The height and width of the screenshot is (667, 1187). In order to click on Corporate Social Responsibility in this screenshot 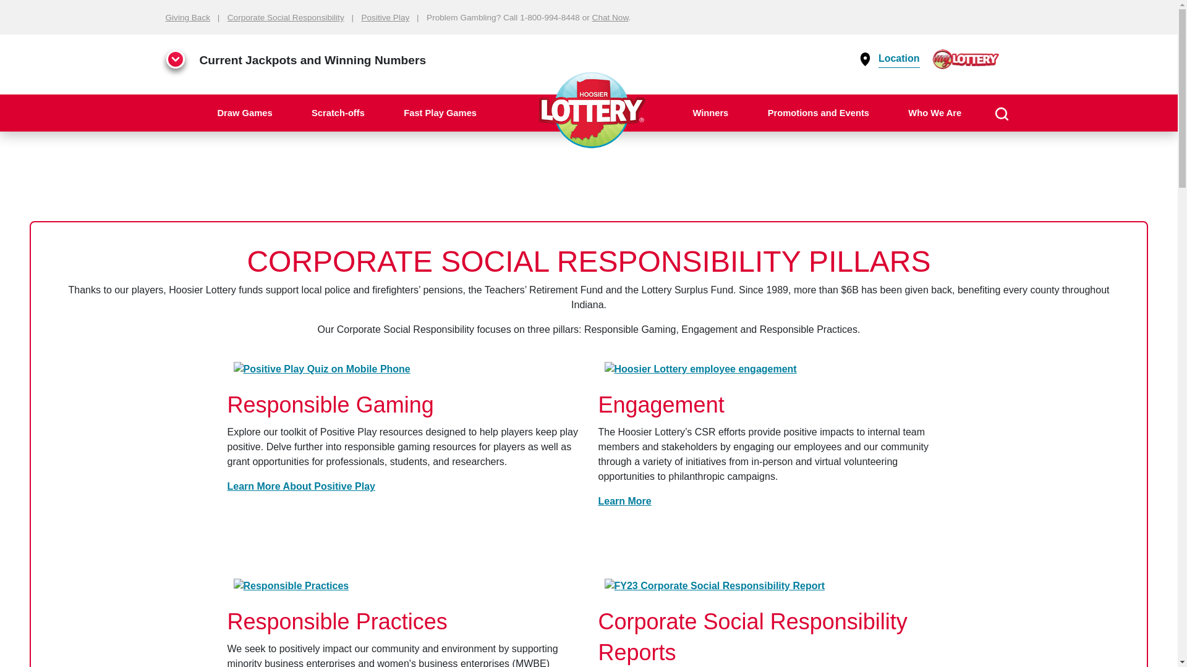, I will do `click(286, 17)`.